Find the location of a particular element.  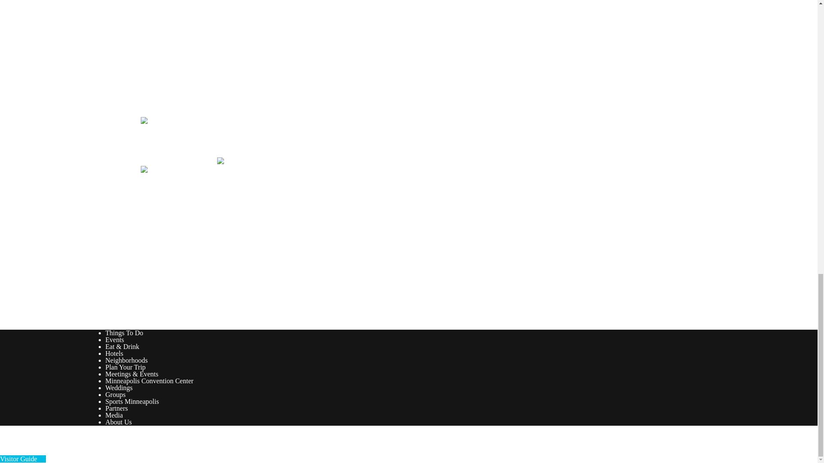

Things To Do is located at coordinates (124, 333).